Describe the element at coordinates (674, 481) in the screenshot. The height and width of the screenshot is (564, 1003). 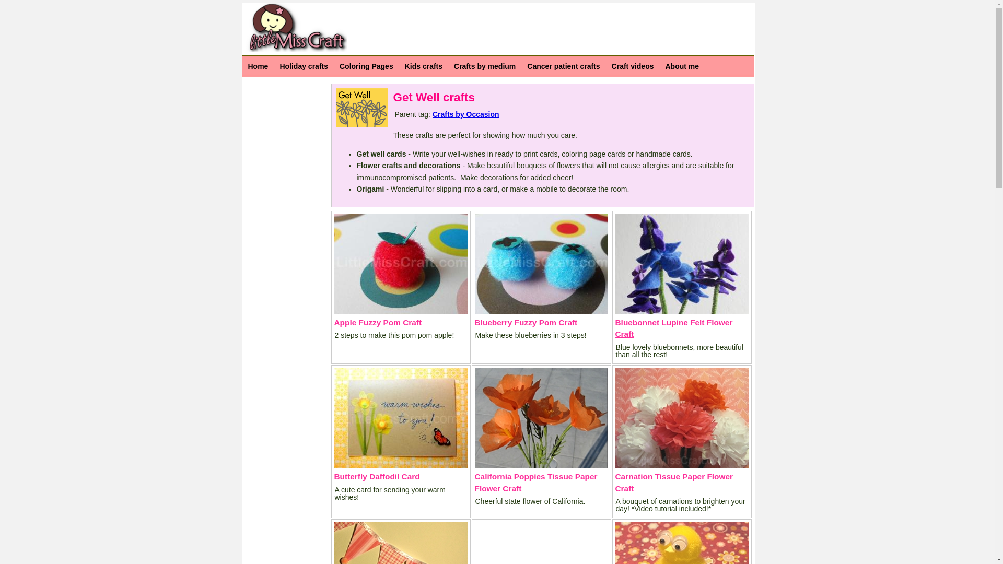
I see `Carnation Tissue Paper Flower Craft` at that location.